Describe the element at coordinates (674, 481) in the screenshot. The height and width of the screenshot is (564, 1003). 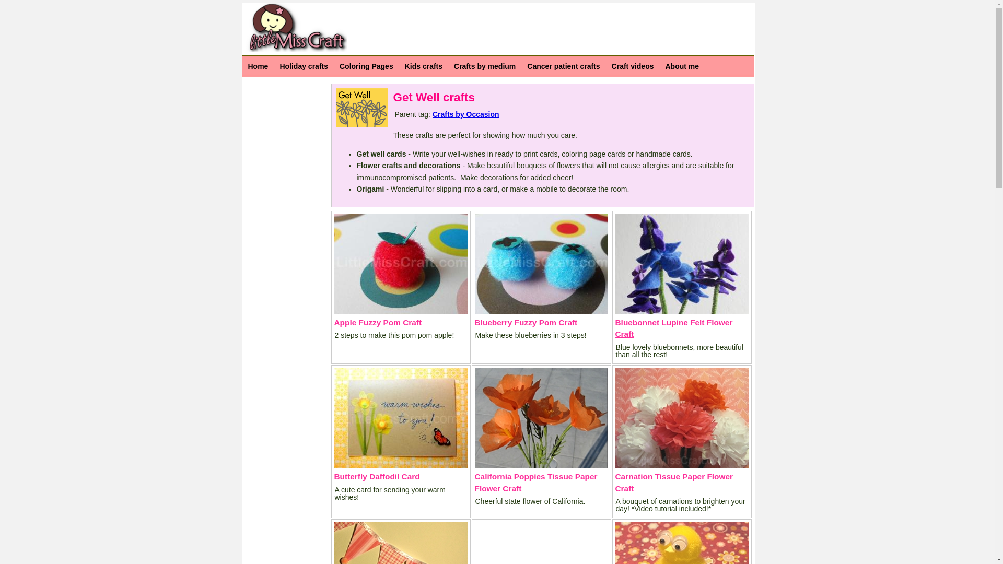
I see `Carnation Tissue Paper Flower Craft` at that location.